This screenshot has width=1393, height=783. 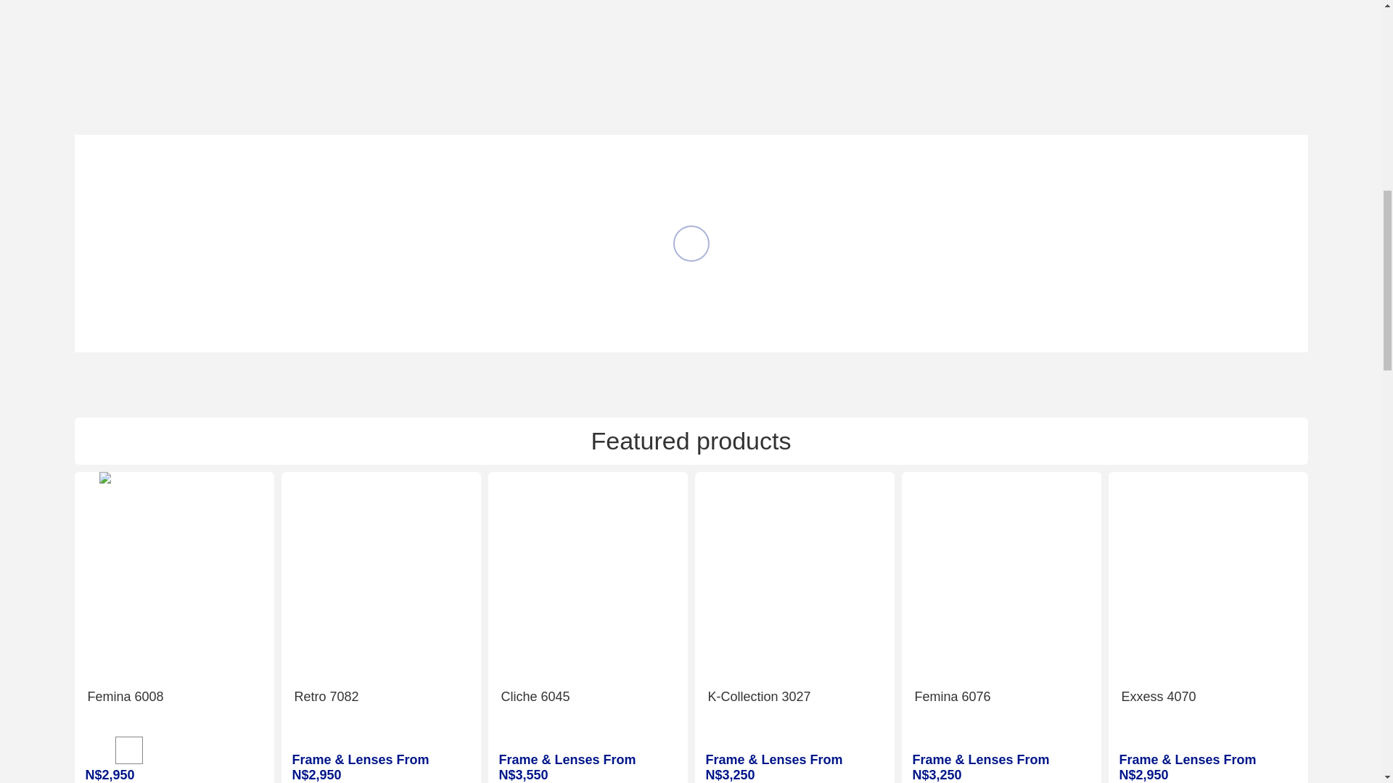 What do you see at coordinates (364, 734) in the screenshot?
I see `172697` at bounding box center [364, 734].